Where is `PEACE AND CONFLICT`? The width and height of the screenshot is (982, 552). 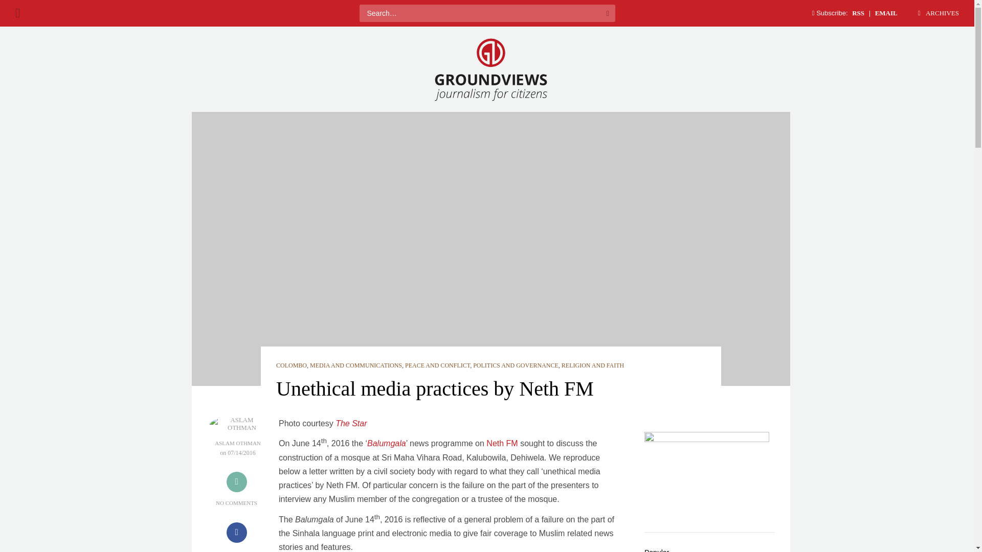 PEACE AND CONFLICT is located at coordinates (437, 365).